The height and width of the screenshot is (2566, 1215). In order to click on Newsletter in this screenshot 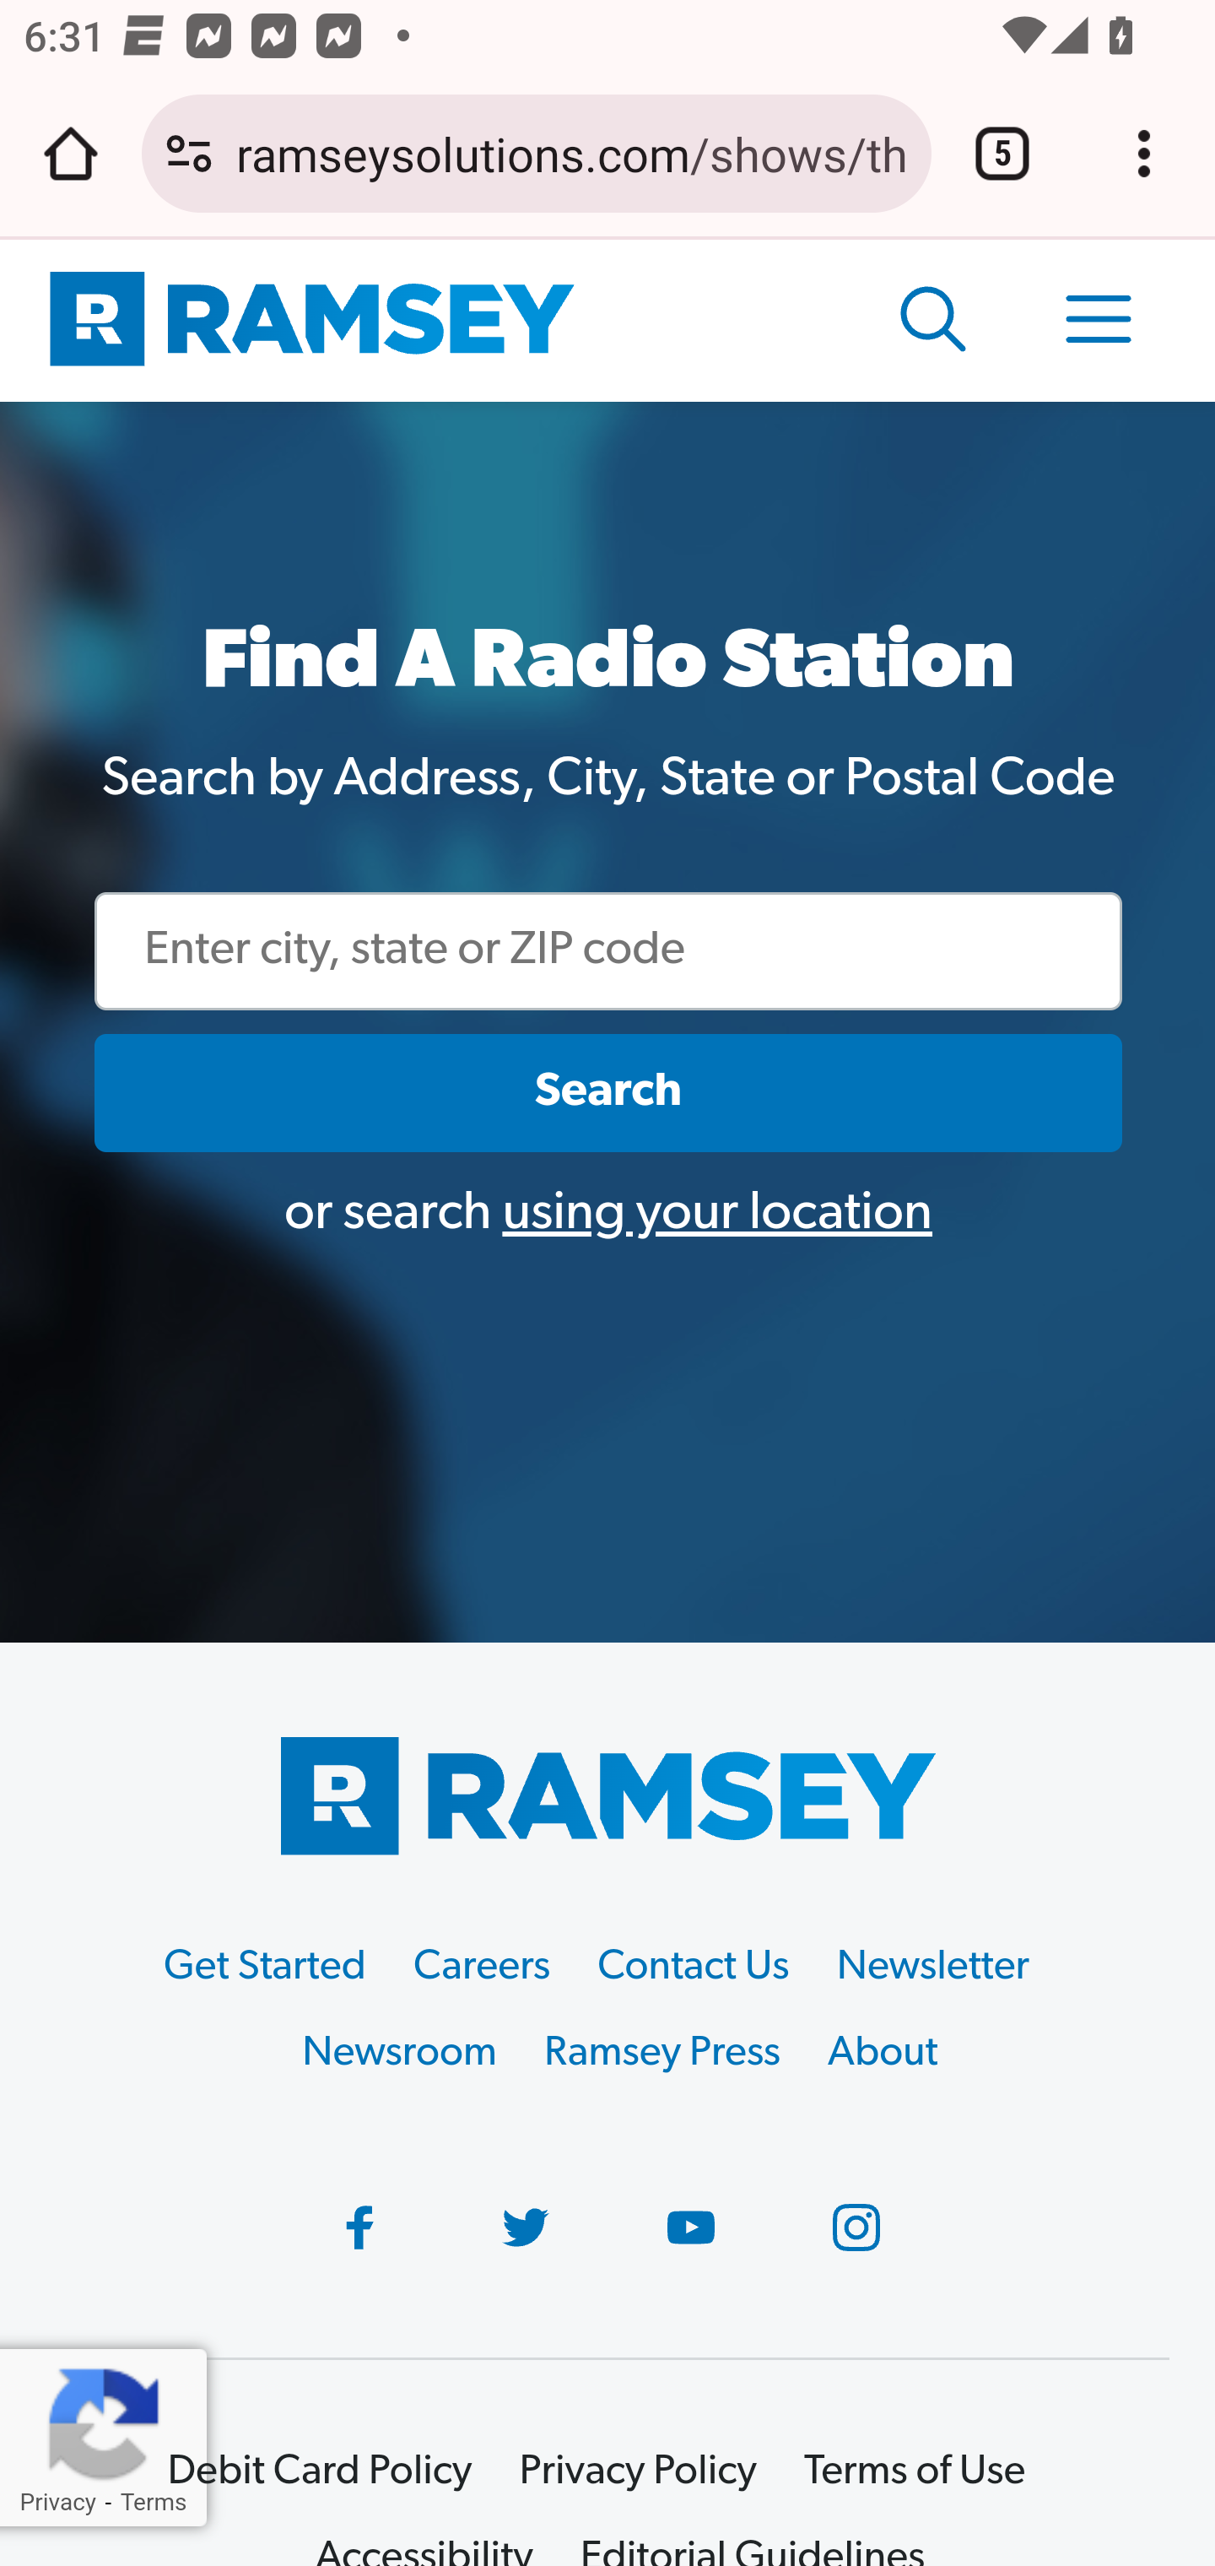, I will do `click(933, 1970)`.